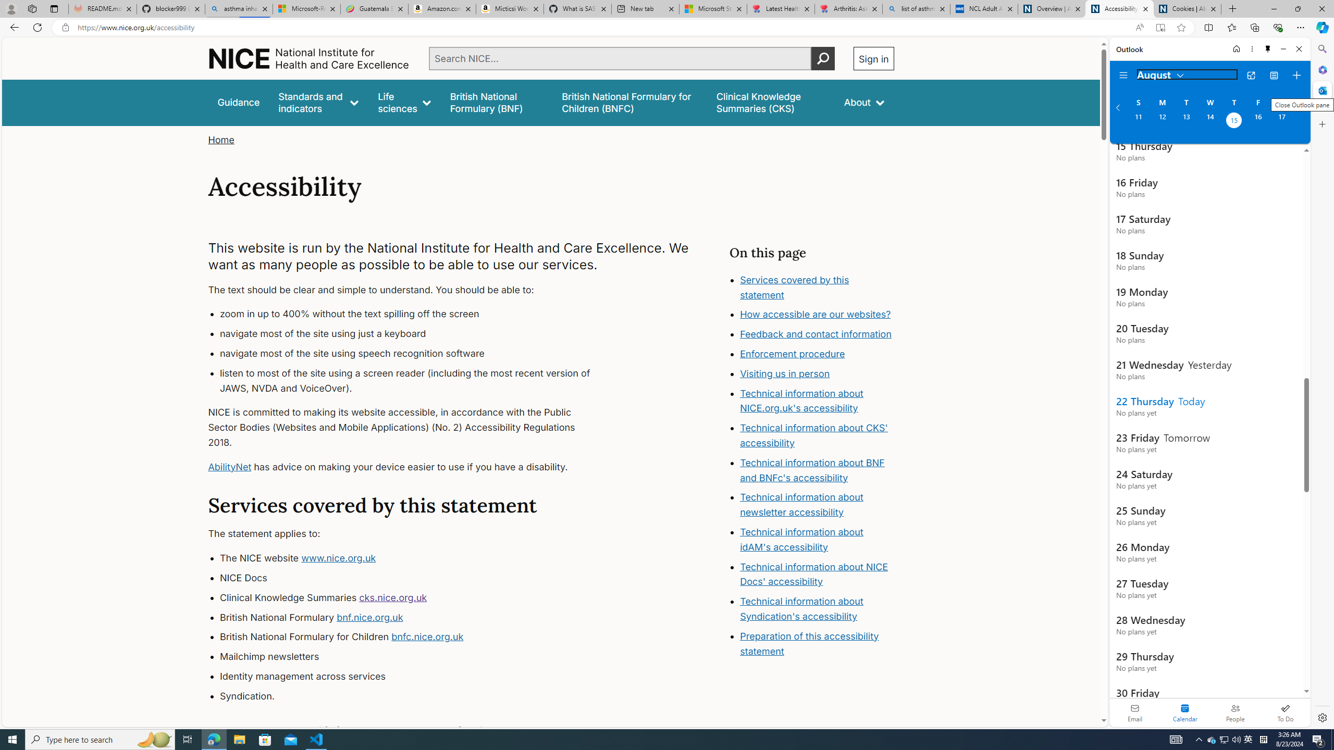  What do you see at coordinates (1135, 712) in the screenshot?
I see `Email` at bounding box center [1135, 712].